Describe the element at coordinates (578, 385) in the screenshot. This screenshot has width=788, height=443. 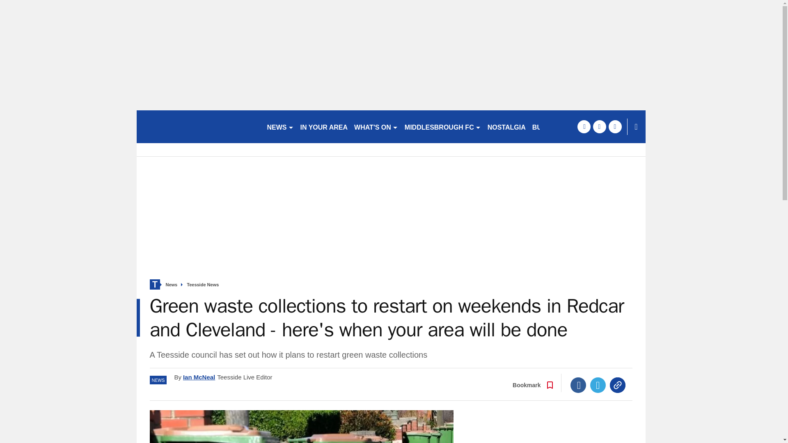
I see `Facebook` at that location.